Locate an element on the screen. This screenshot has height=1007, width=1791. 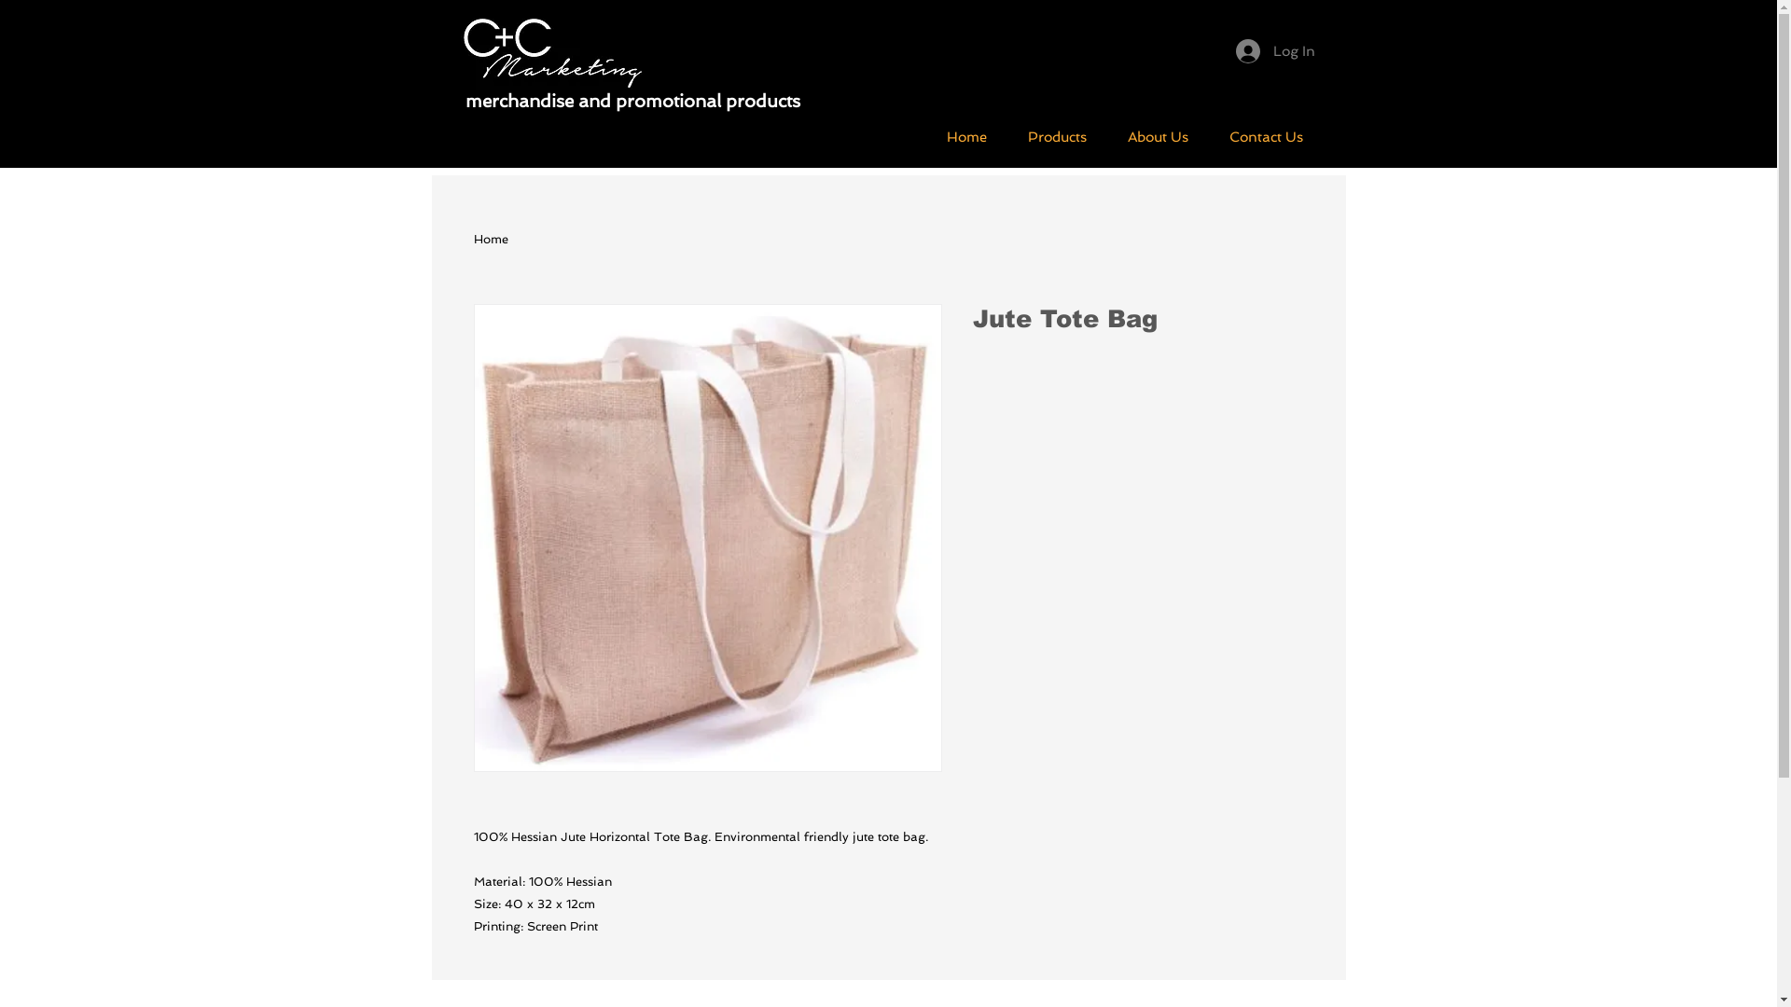
Home is located at coordinates (491, 239).